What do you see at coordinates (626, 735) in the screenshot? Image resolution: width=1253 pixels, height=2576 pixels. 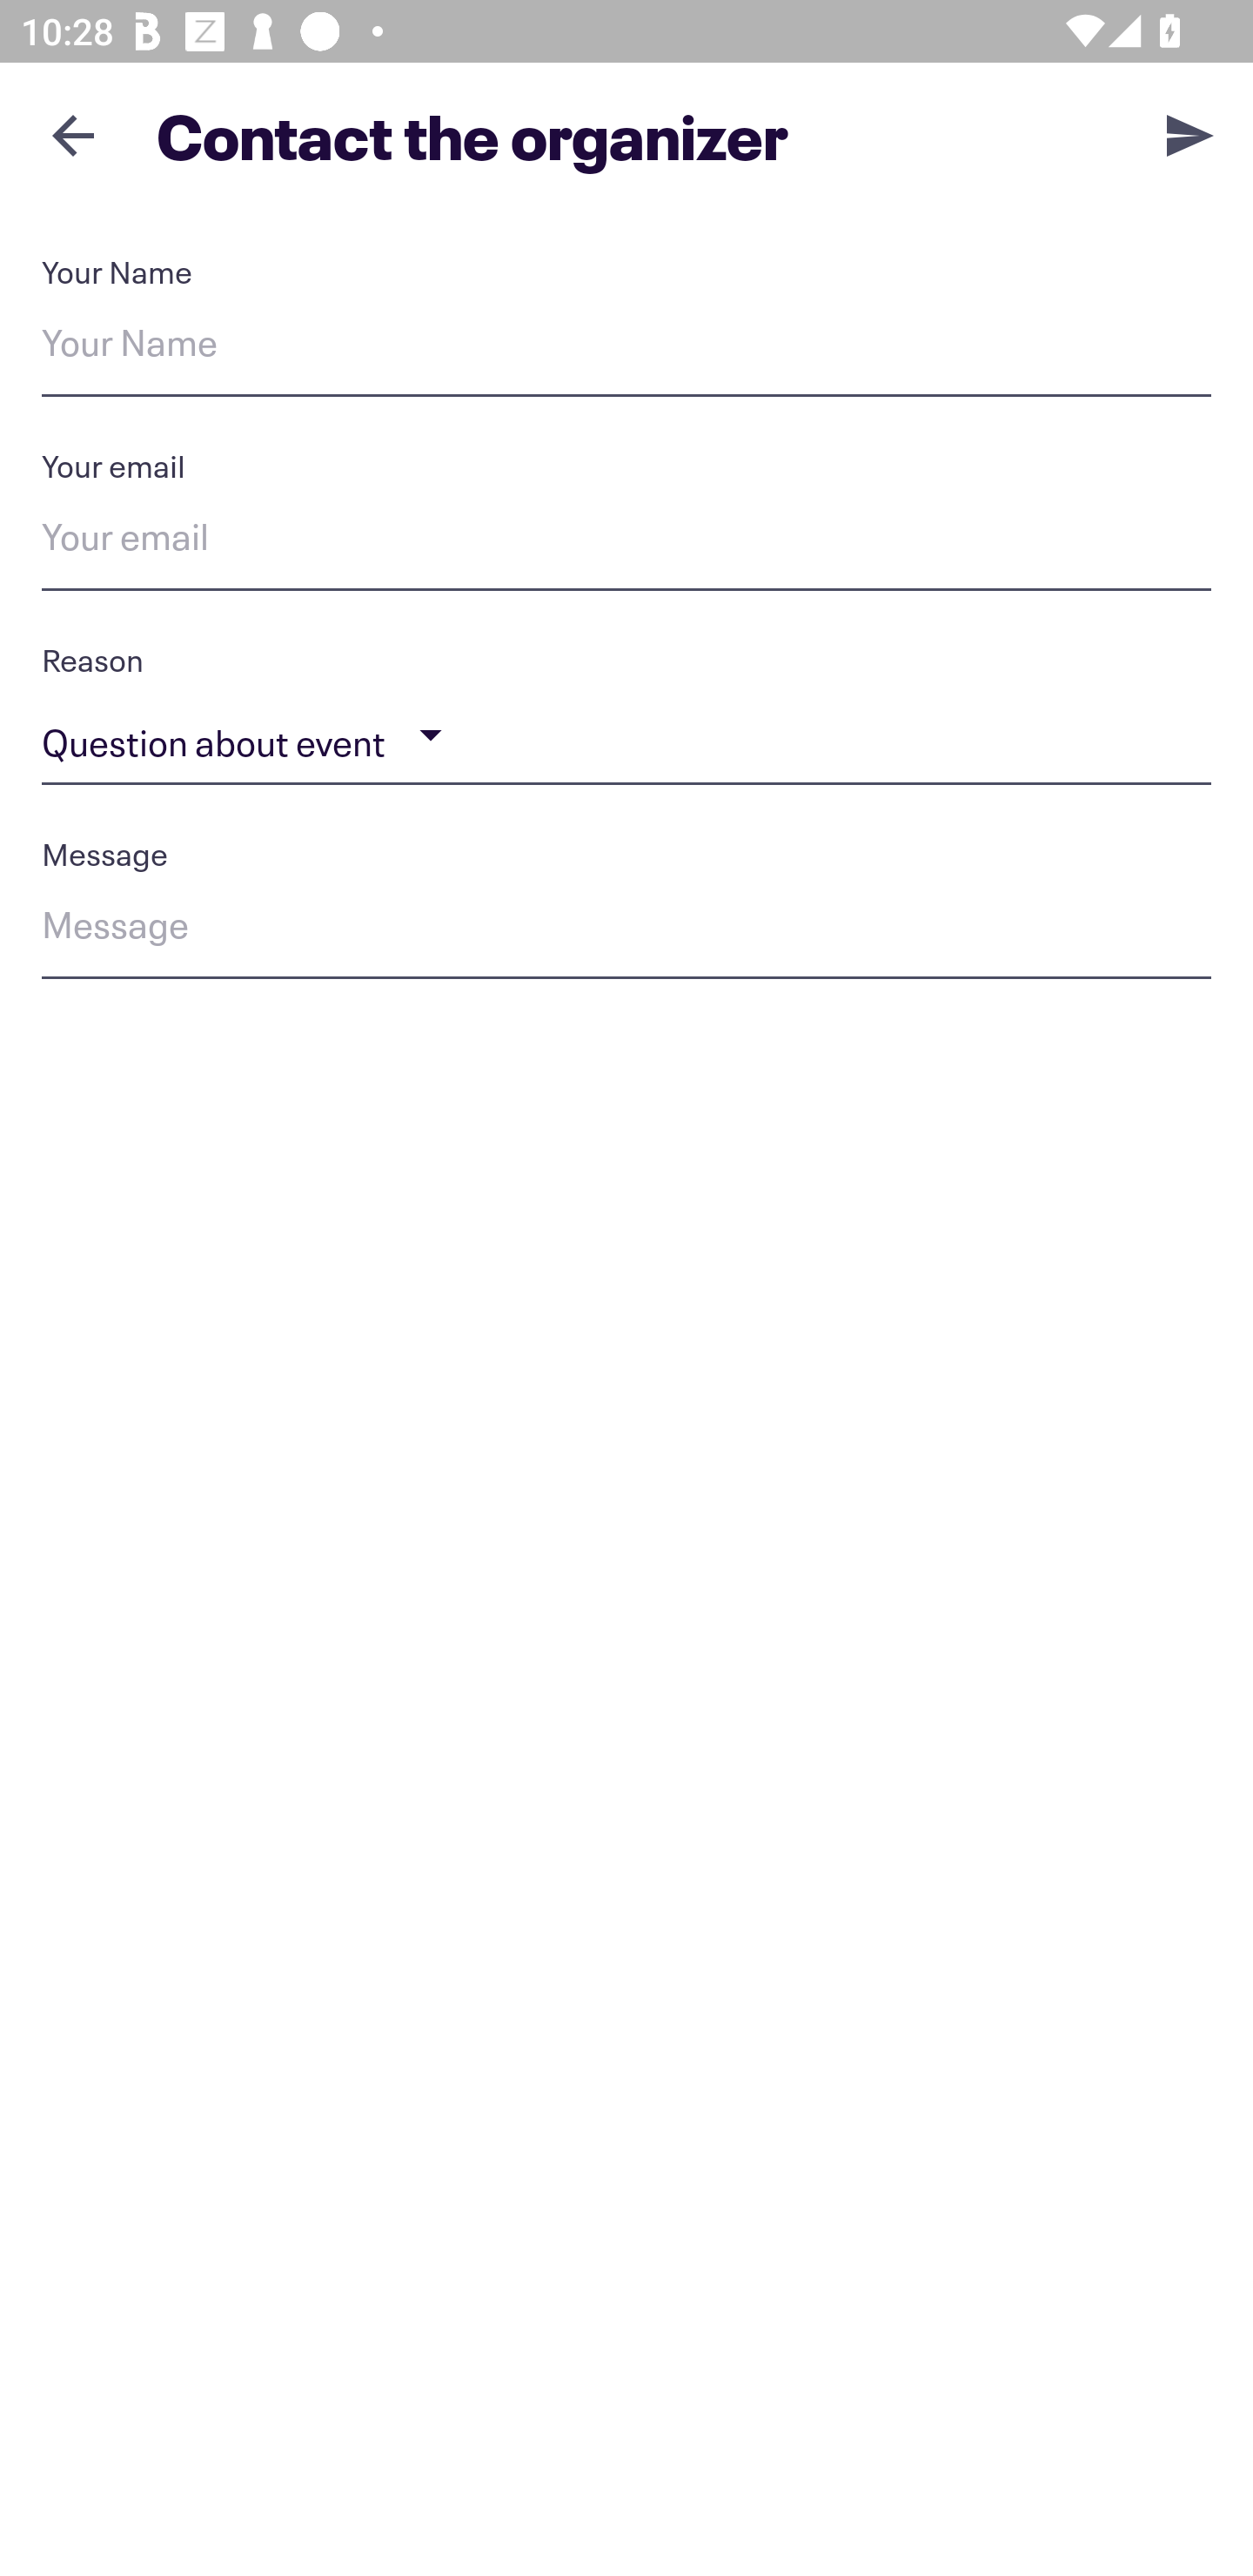 I see `Question about event   ` at bounding box center [626, 735].